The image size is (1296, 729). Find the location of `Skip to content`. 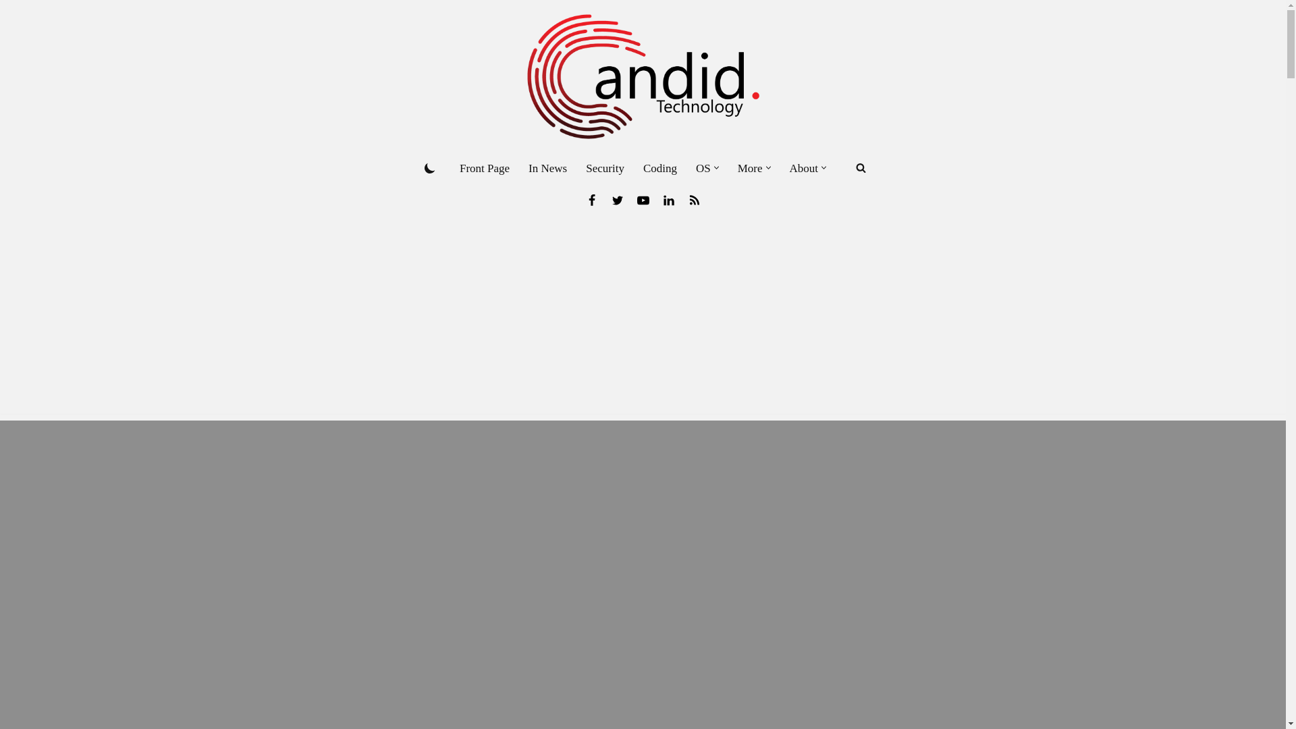

Skip to content is located at coordinates (10, 28).